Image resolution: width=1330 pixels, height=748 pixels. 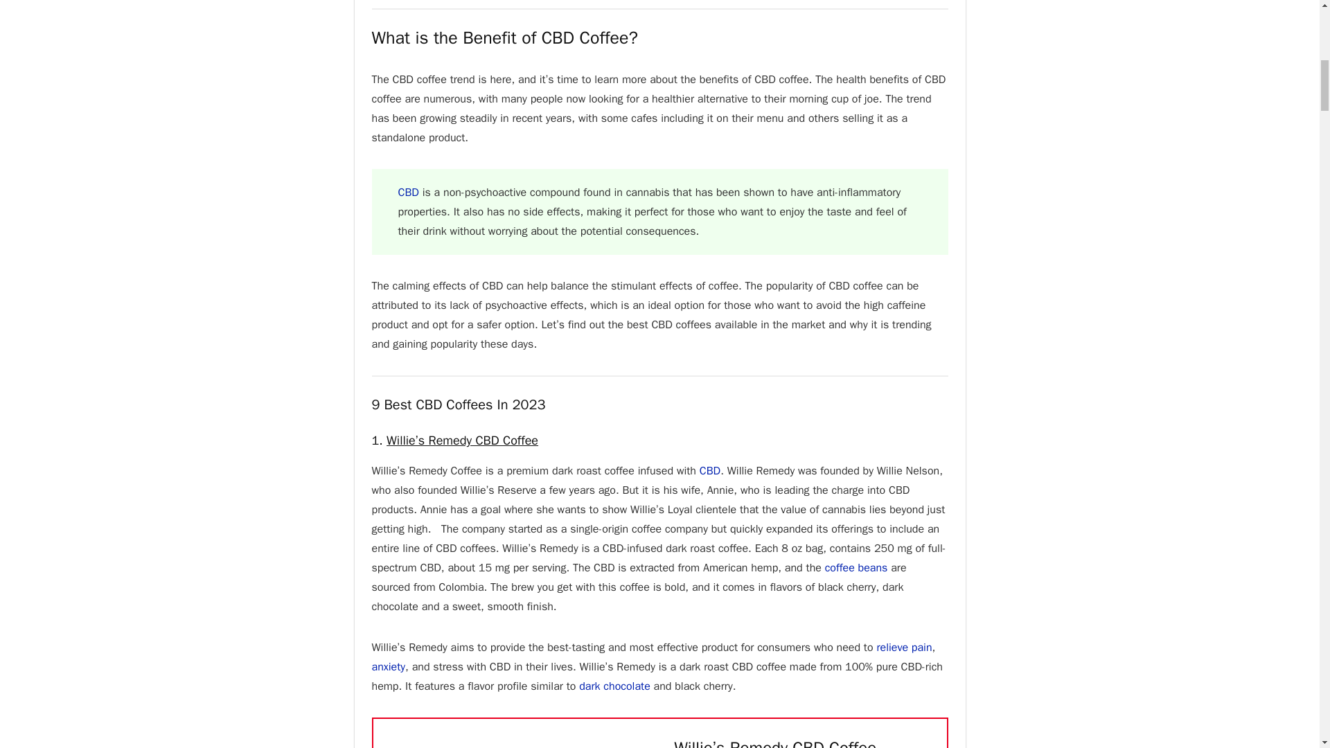 What do you see at coordinates (408, 193) in the screenshot?
I see `CBD` at bounding box center [408, 193].